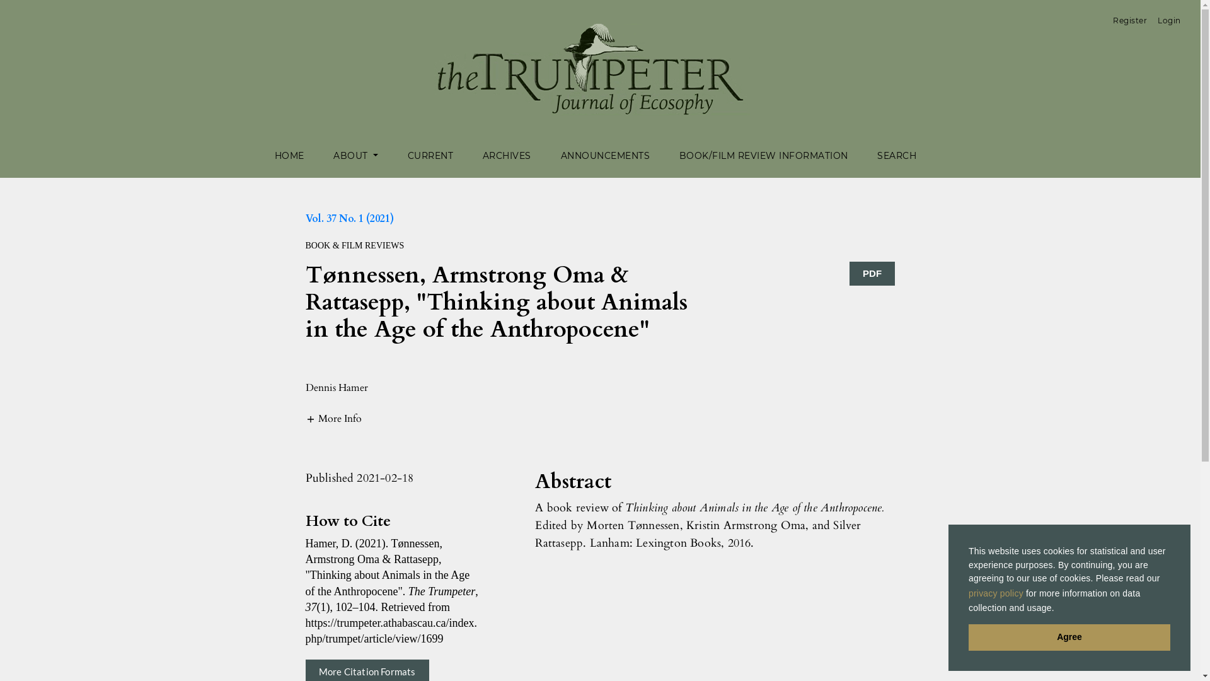  What do you see at coordinates (897, 156) in the screenshot?
I see `SEARCH` at bounding box center [897, 156].